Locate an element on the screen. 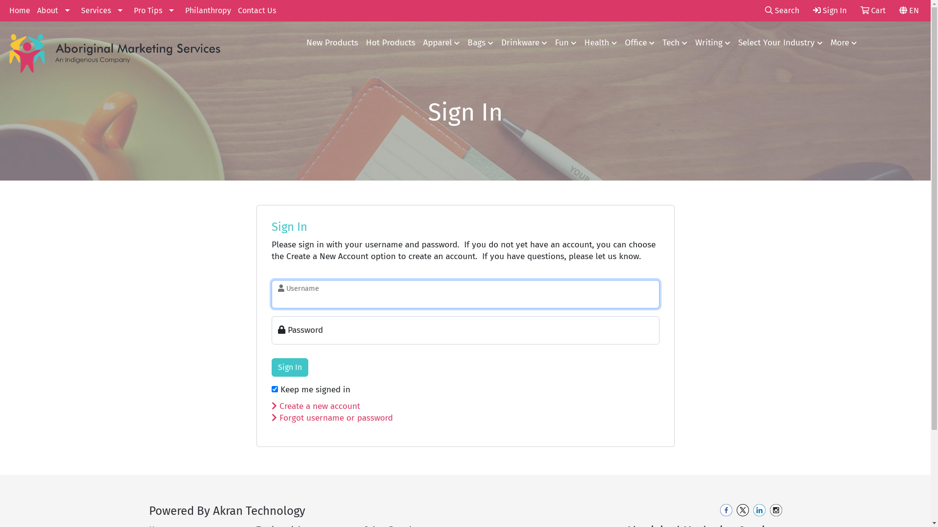 This screenshot has height=527, width=938. subpage is located at coordinates (465, 326).